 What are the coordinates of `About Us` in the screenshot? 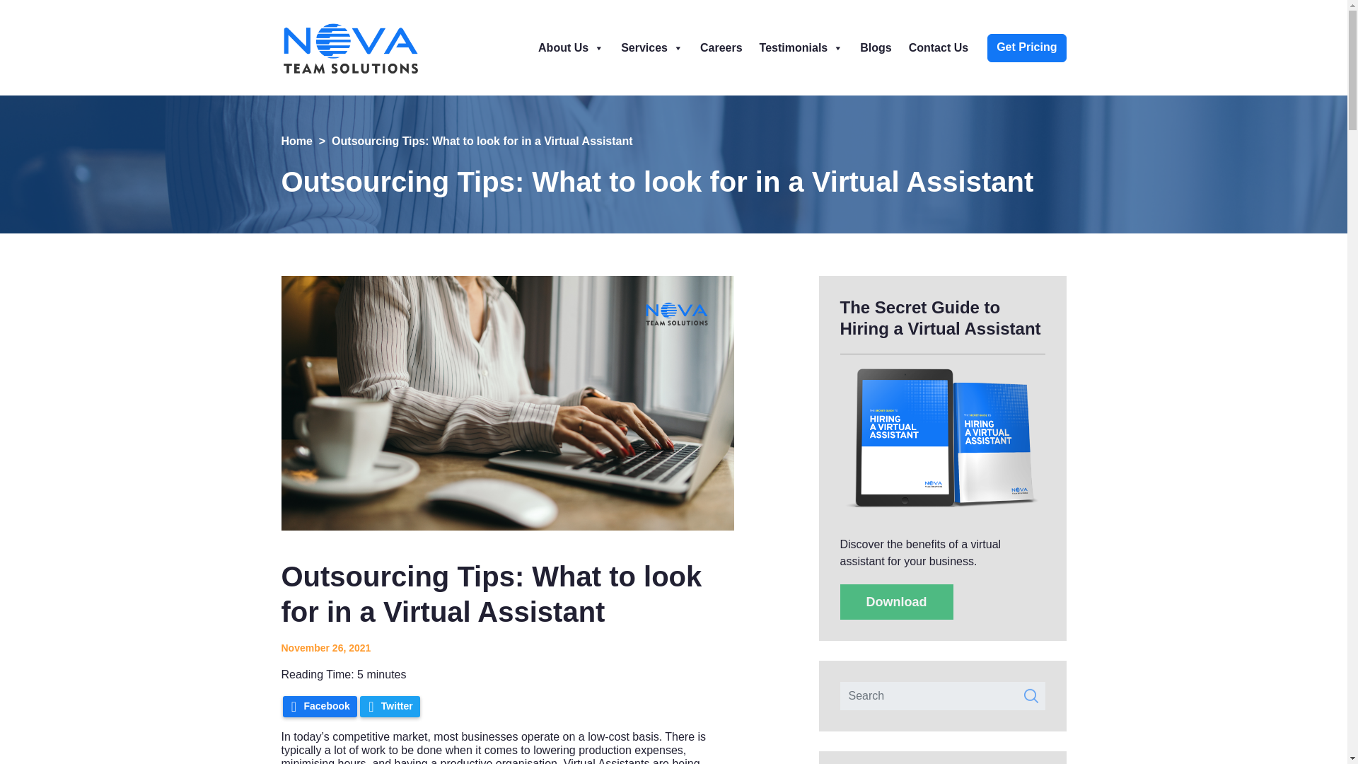 It's located at (570, 47).